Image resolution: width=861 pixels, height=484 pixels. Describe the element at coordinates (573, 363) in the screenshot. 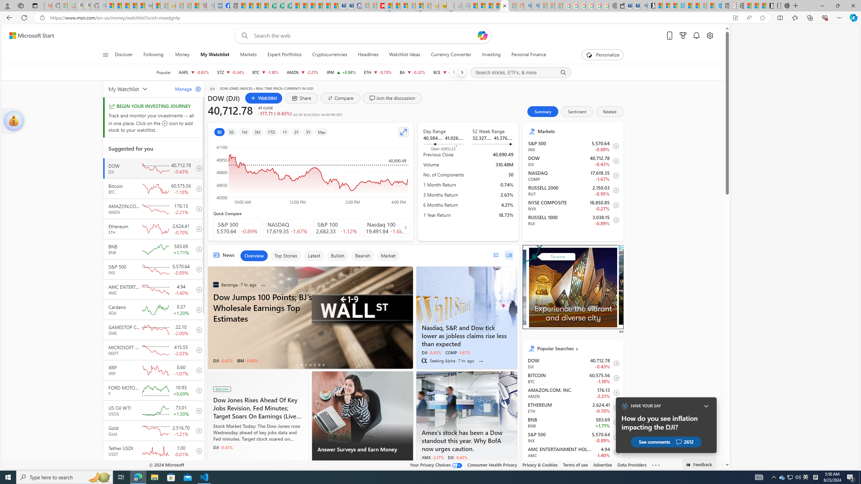

I see `DJI DOW decrease 40,712.78 -177.71 -0.43% itemundefined` at that location.